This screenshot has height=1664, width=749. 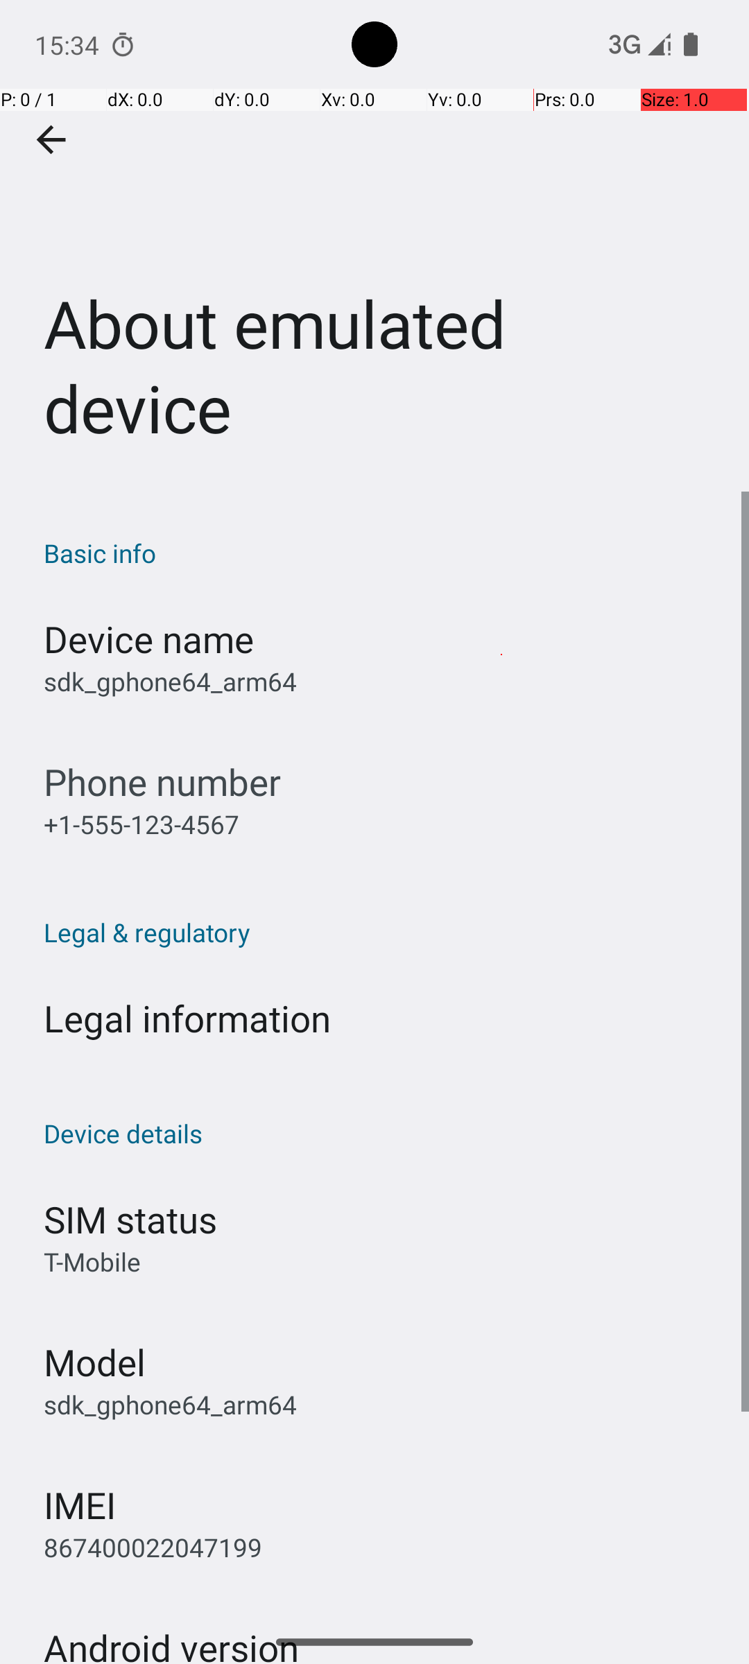 What do you see at coordinates (94, 1362) in the screenshot?
I see `Model` at bounding box center [94, 1362].